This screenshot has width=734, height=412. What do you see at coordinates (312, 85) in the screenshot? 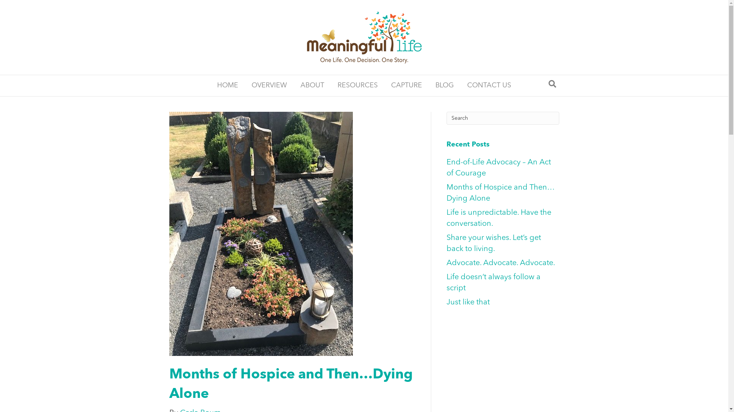
I see `ABOUT` at bounding box center [312, 85].